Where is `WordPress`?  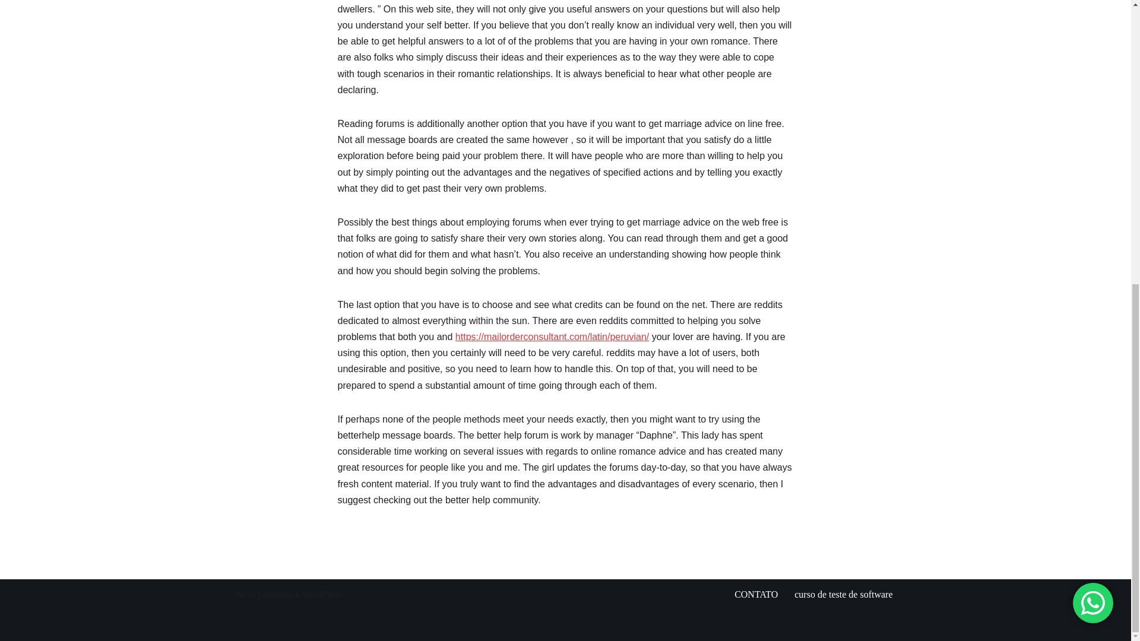
WordPress is located at coordinates (322, 594).